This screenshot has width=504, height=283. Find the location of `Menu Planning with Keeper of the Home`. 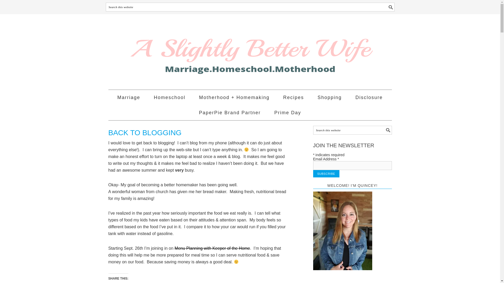

Menu Planning with Keeper of the Home is located at coordinates (212, 248).